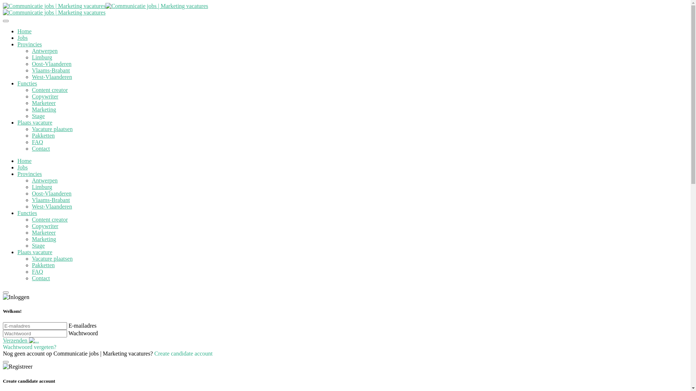 This screenshot has height=391, width=696. What do you see at coordinates (45, 180) in the screenshot?
I see `Antwerpen` at bounding box center [45, 180].